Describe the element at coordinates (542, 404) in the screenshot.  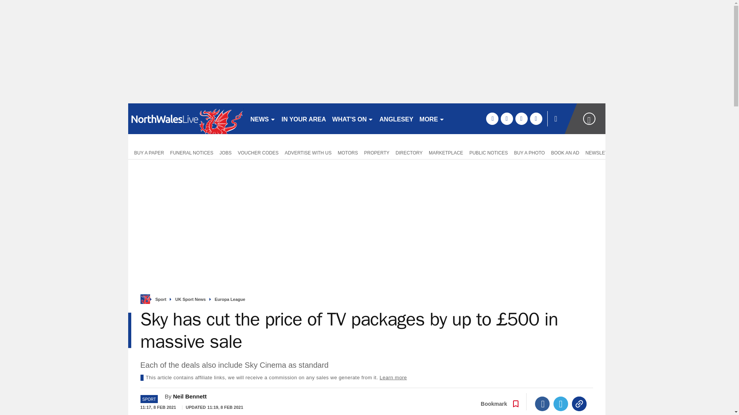
I see `Facebook` at that location.